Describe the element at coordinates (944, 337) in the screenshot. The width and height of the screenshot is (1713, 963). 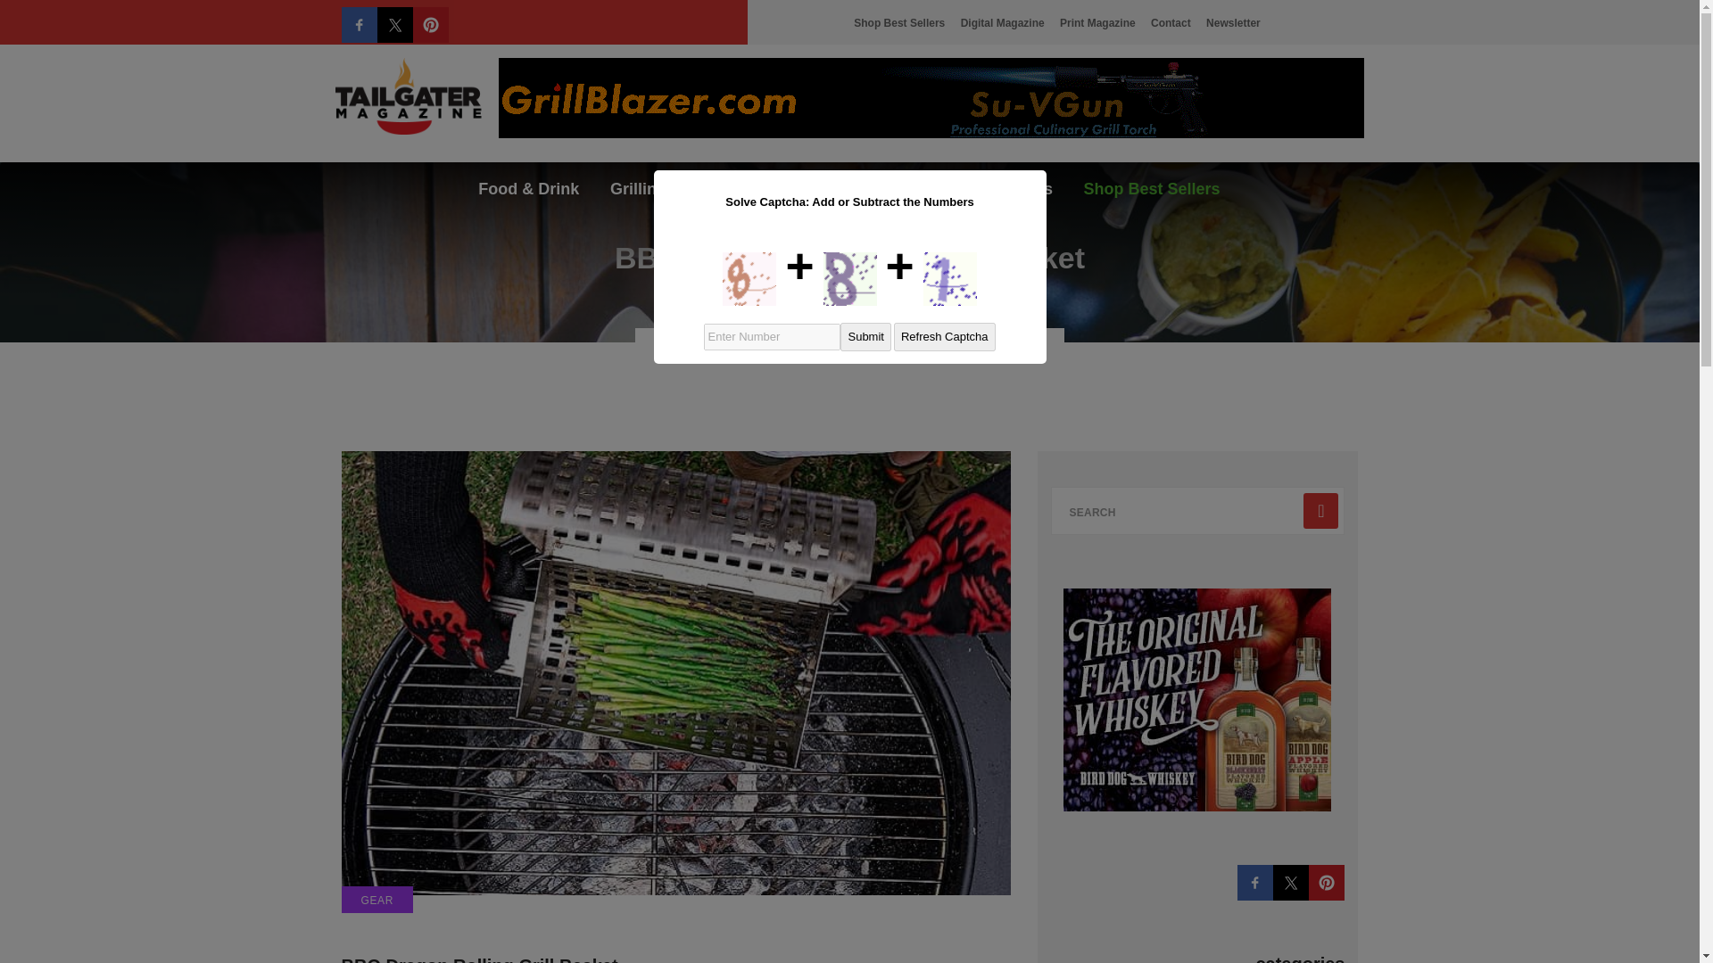
I see `Refresh Captcha` at that location.